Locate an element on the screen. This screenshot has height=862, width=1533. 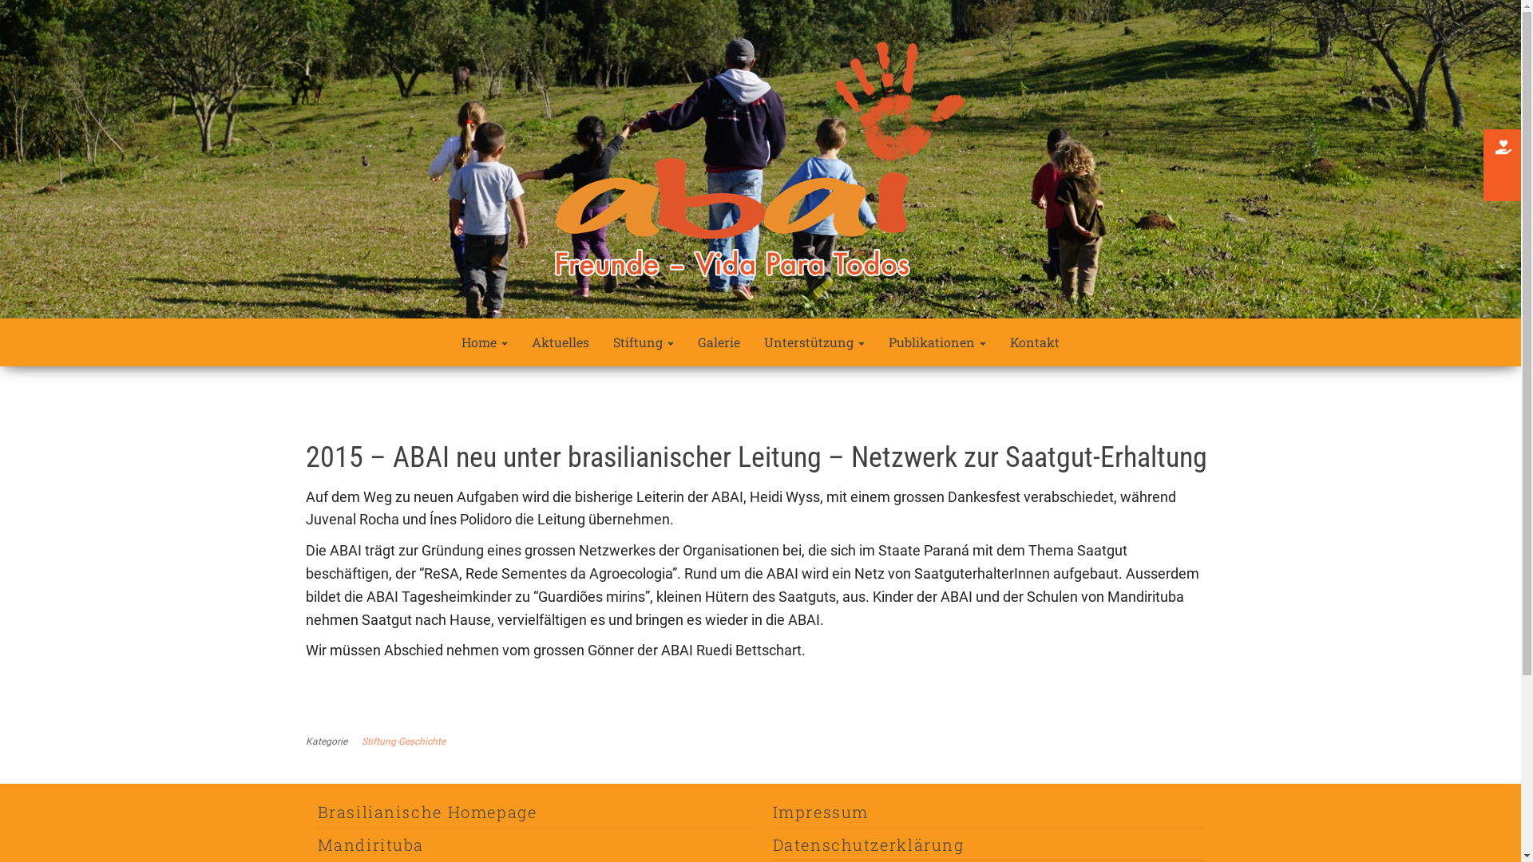
Brasilianische Homepage is located at coordinates (428, 812).